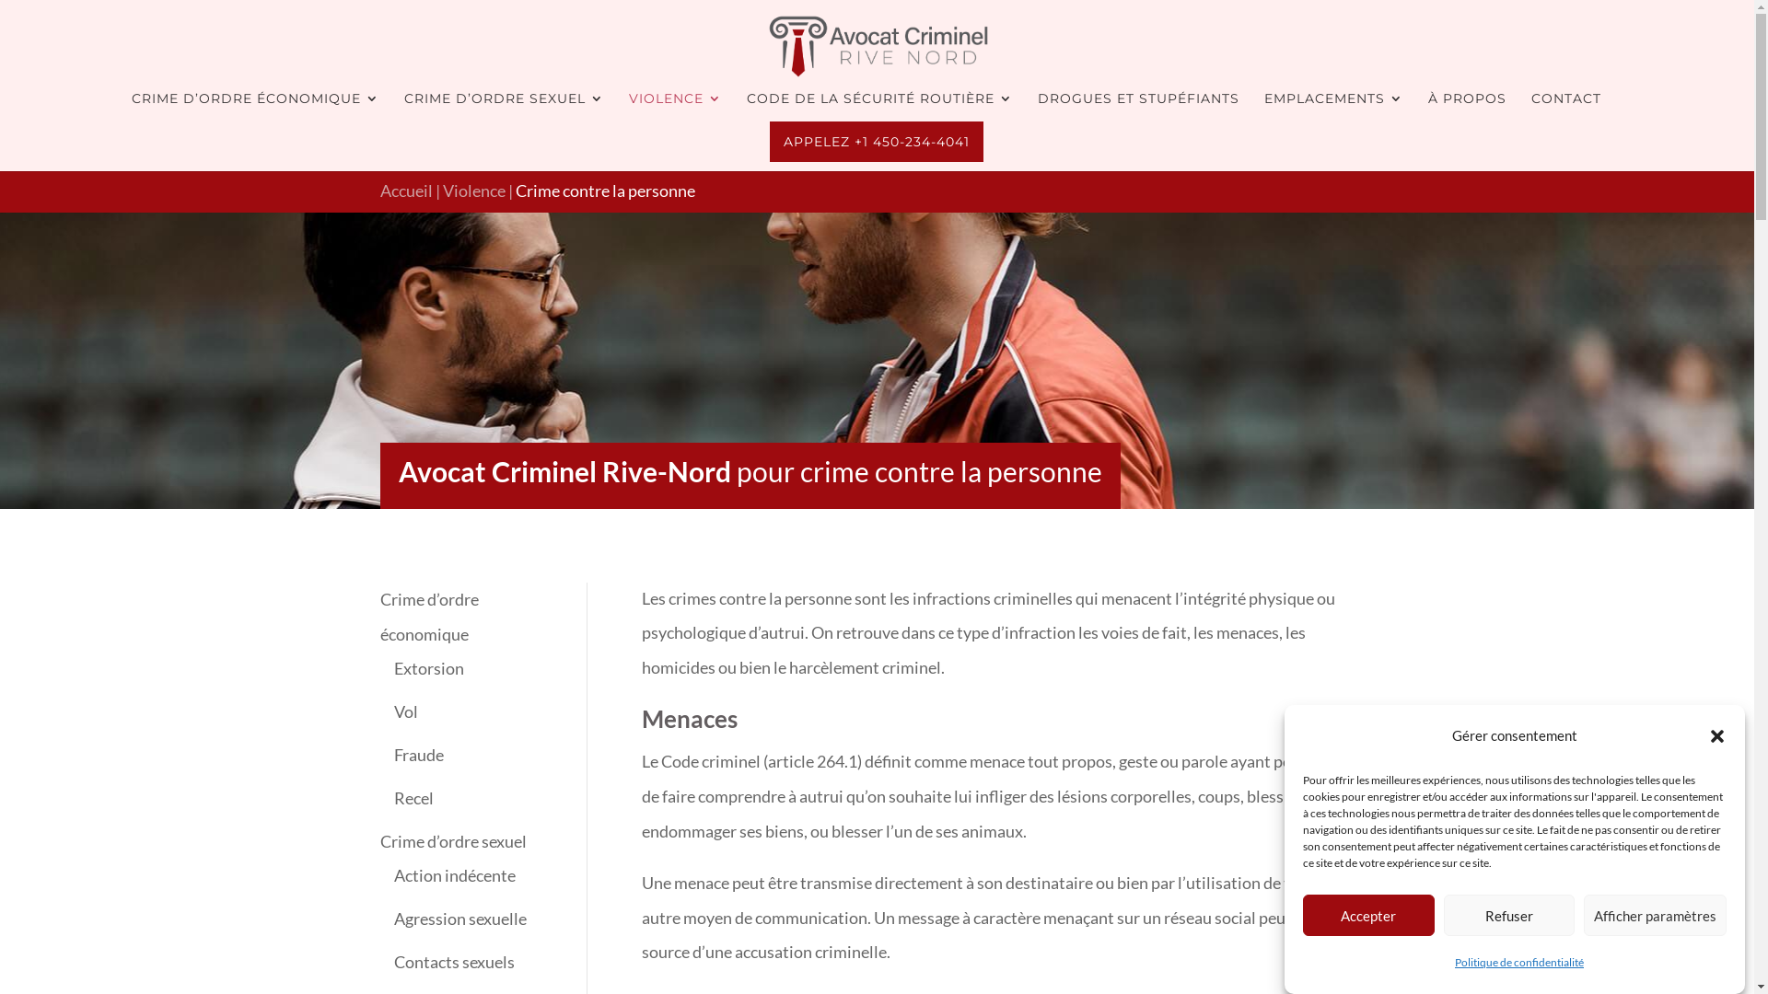 This screenshot has width=1768, height=994. I want to click on VIOLENCE, so click(674, 107).